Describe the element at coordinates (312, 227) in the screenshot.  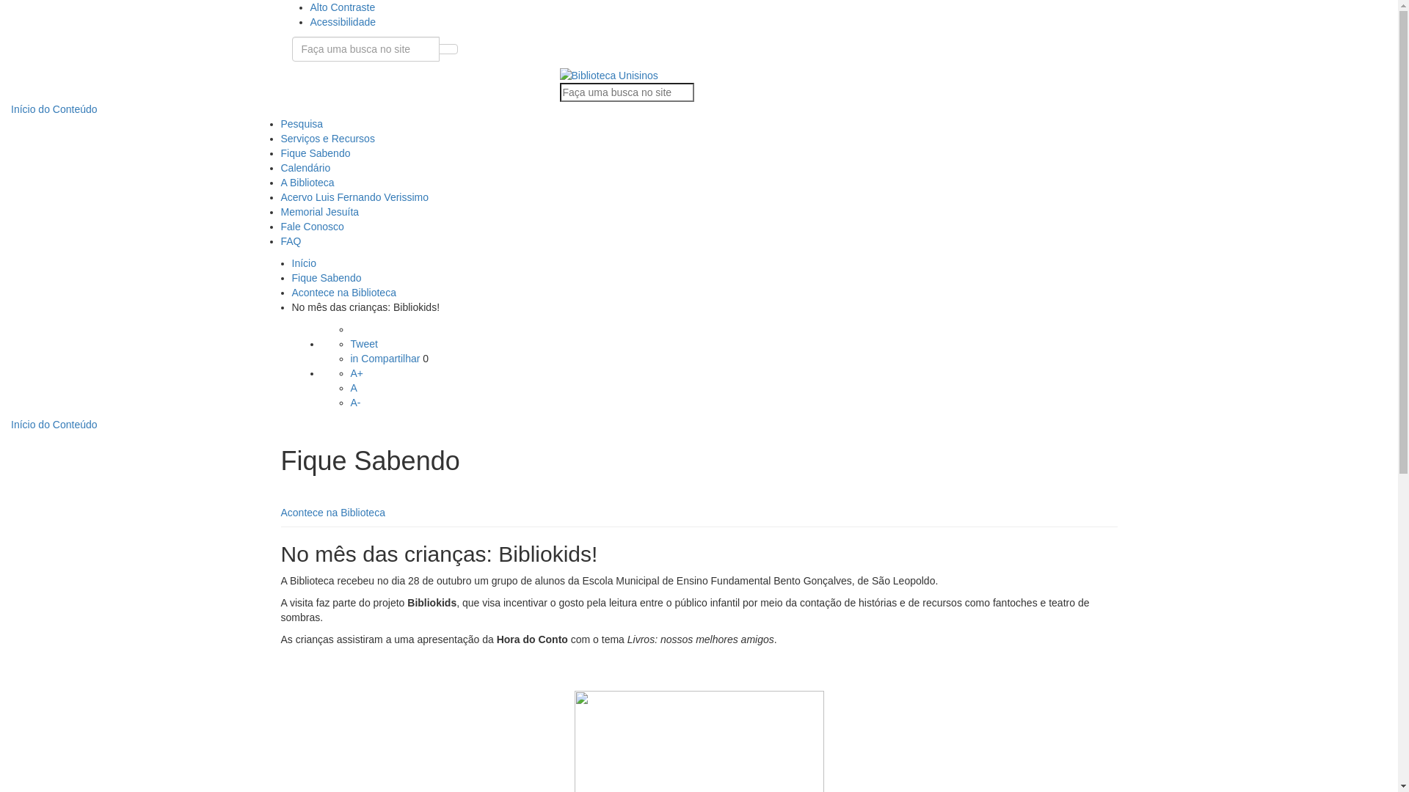
I see `Fale Conosco` at that location.